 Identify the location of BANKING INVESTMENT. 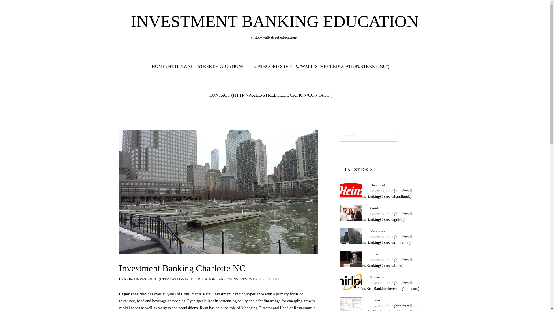
(188, 279).